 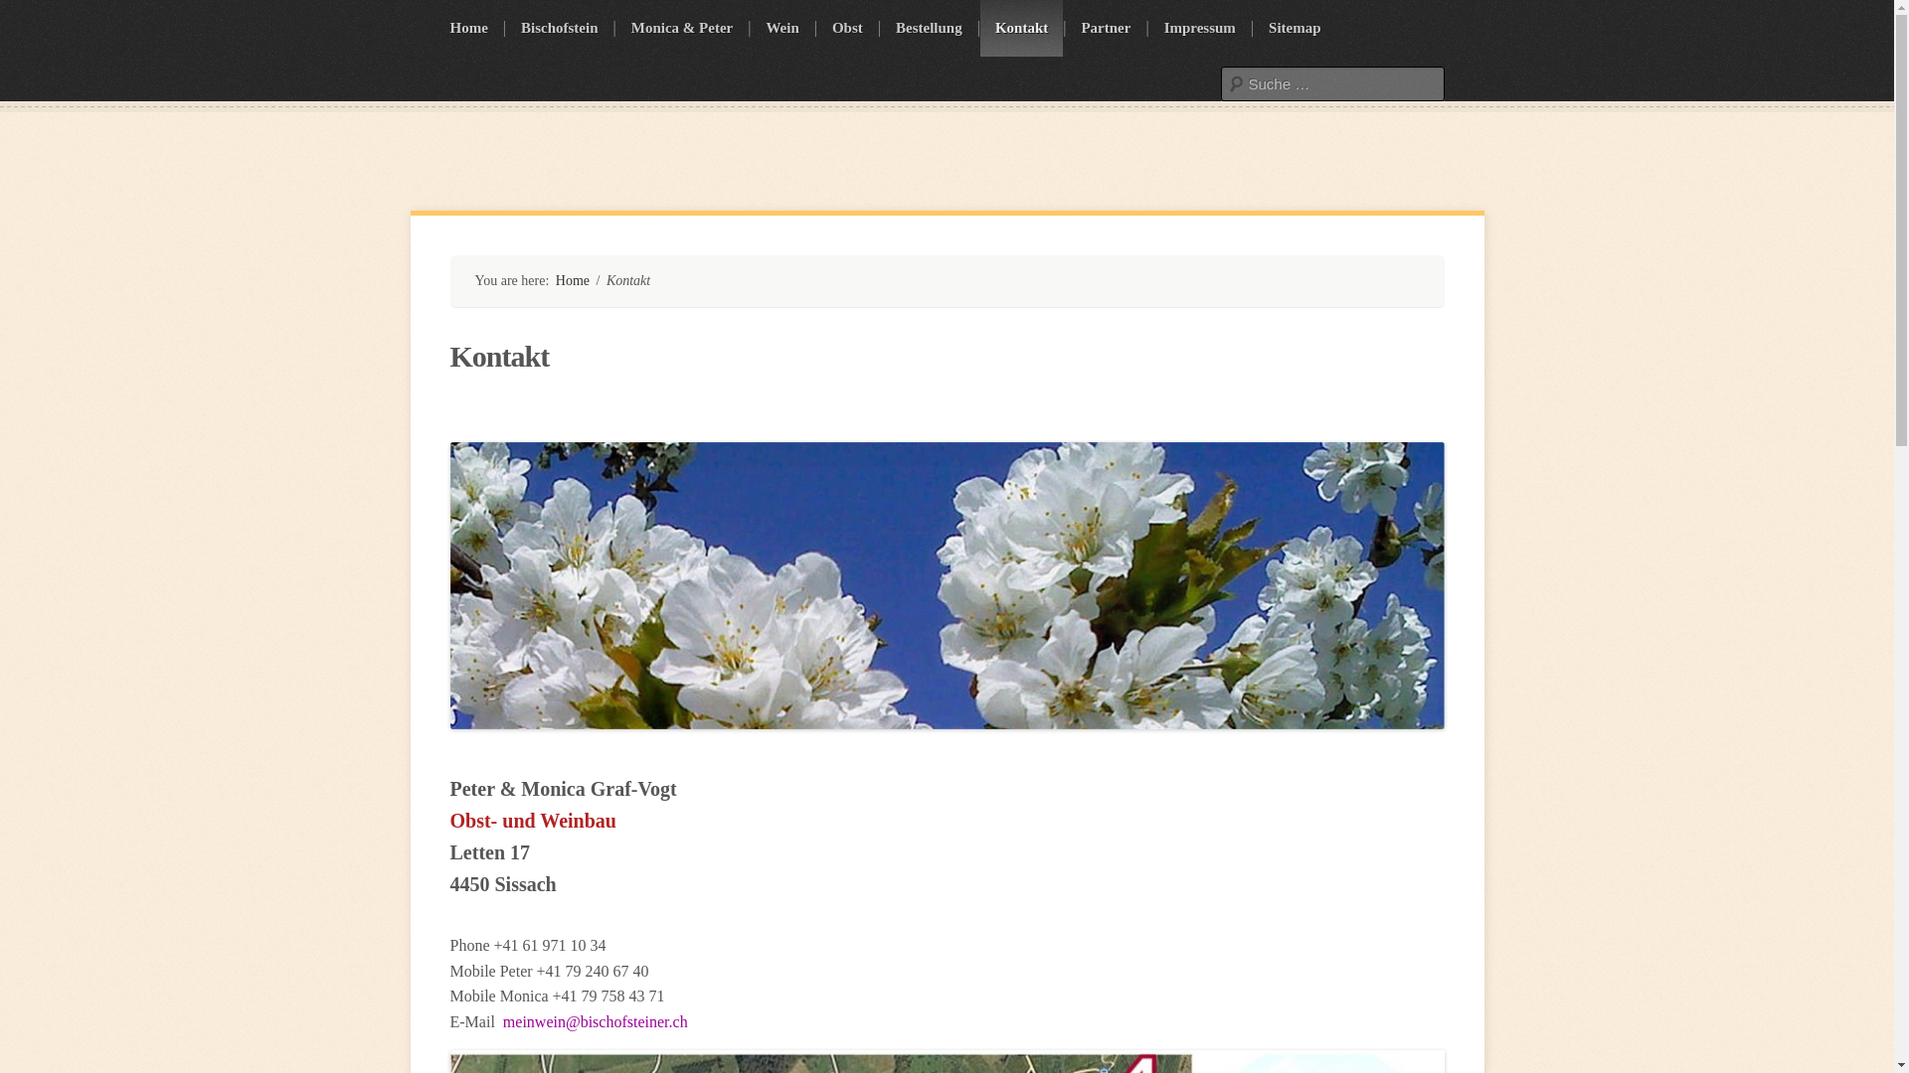 What do you see at coordinates (457, 163) in the screenshot?
I see `Bischofsteiner` at bounding box center [457, 163].